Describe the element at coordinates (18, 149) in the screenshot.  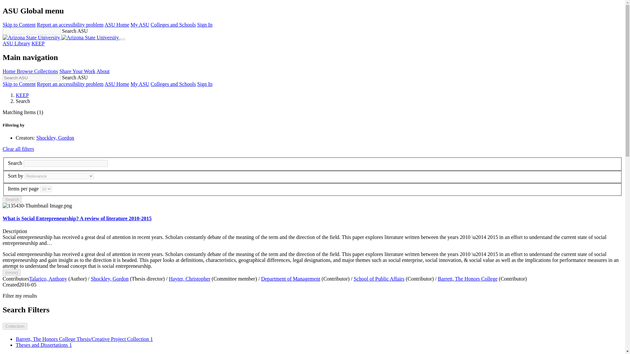
I see `Clear all filters` at that location.